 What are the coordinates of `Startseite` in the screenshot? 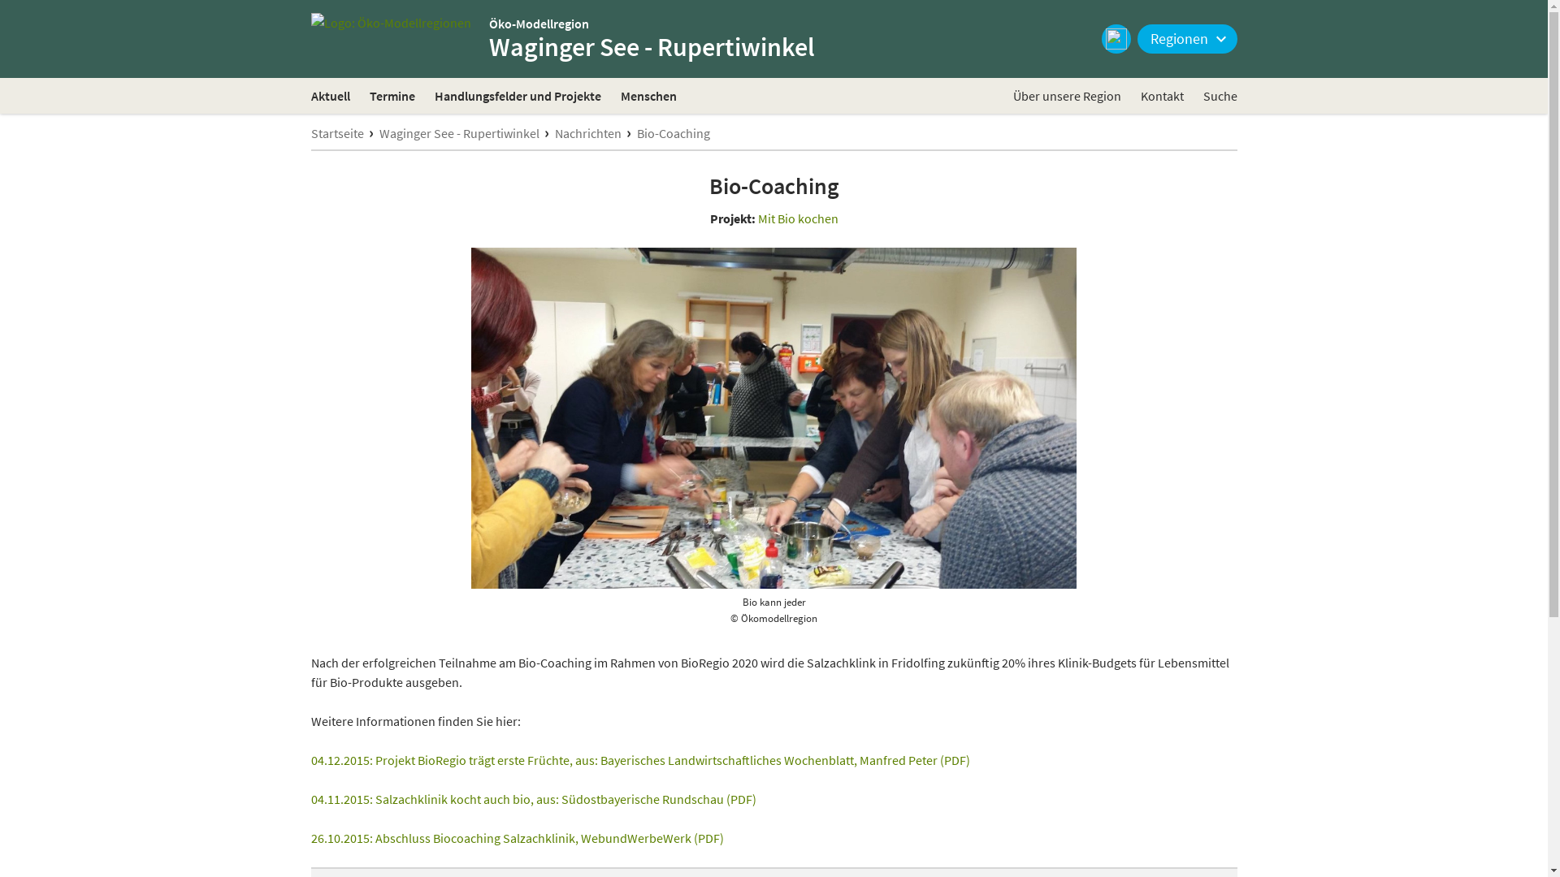 It's located at (336, 133).